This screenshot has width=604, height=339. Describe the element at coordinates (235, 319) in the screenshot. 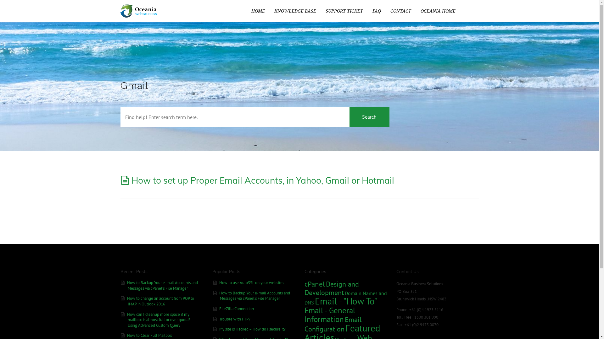

I see `Trouble with FTP?` at that location.